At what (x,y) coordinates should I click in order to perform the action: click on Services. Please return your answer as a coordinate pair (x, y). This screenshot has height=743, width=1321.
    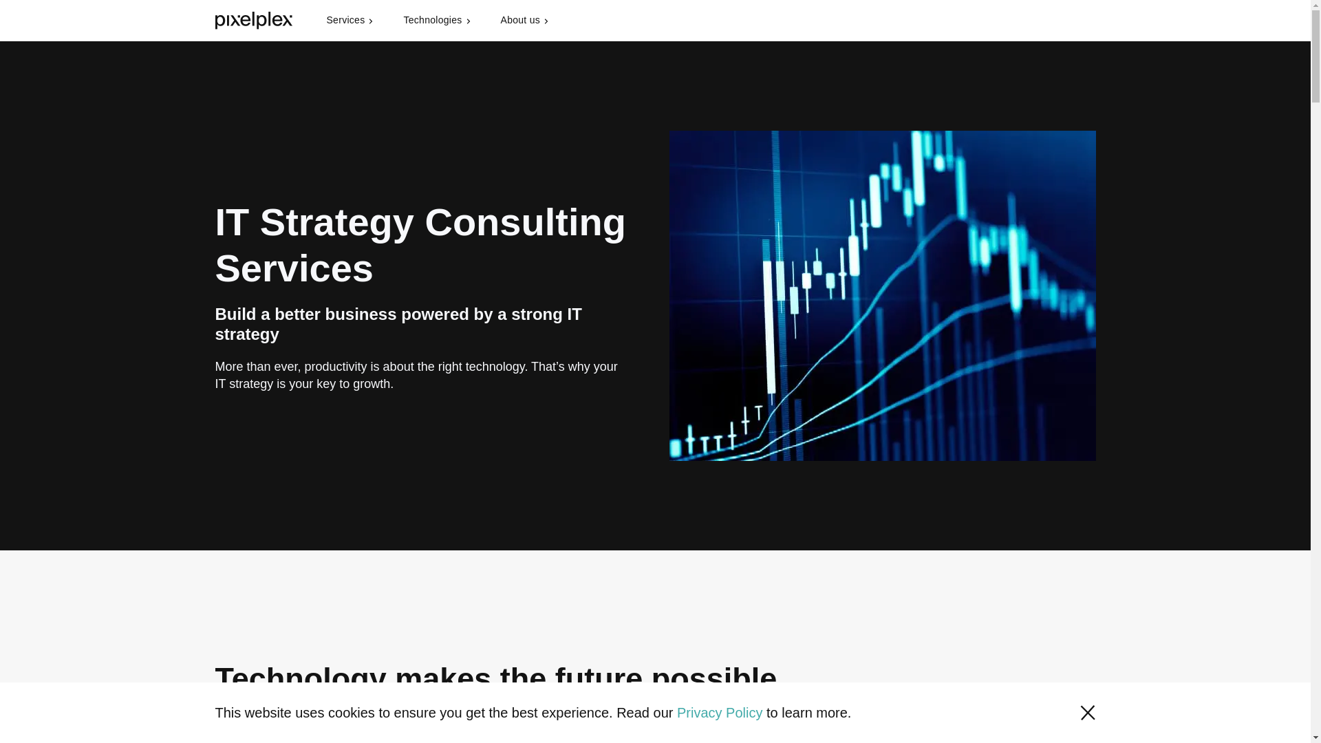
    Looking at the image, I should click on (351, 21).